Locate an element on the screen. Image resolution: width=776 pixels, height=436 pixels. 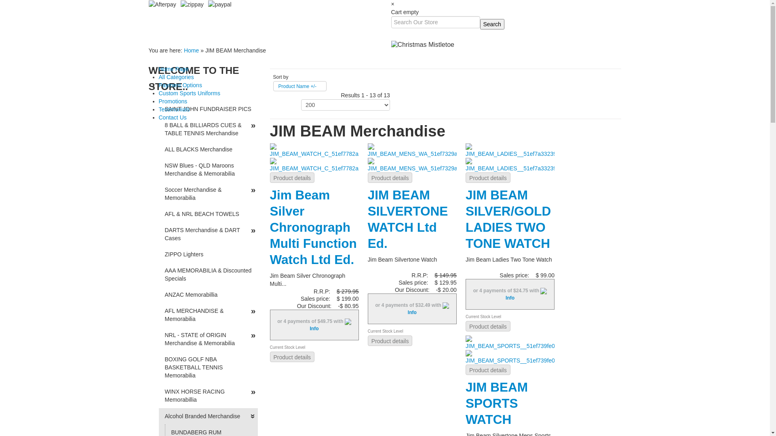
8 BALL & BILLIARDS CUES & TABLE TENNIS Merchandise is located at coordinates (208, 129).